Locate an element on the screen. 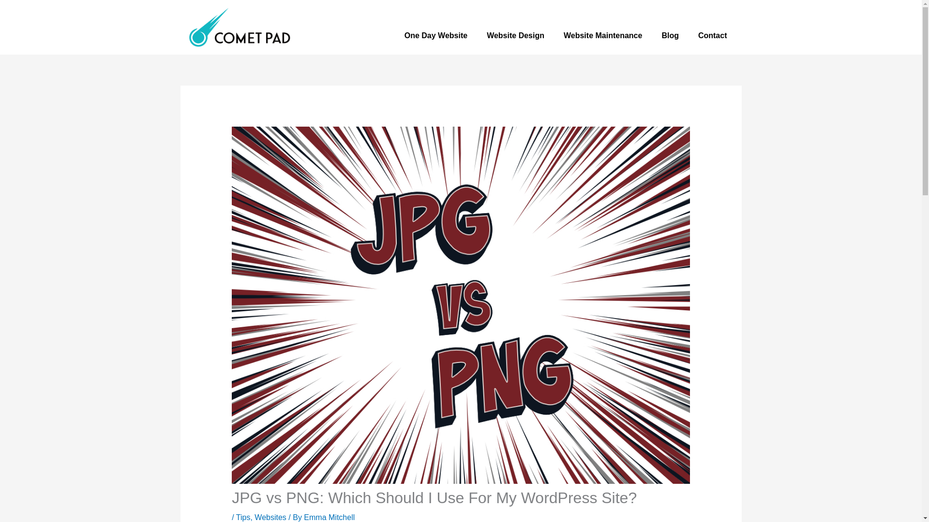 This screenshot has height=522, width=929. Tips is located at coordinates (243, 517).